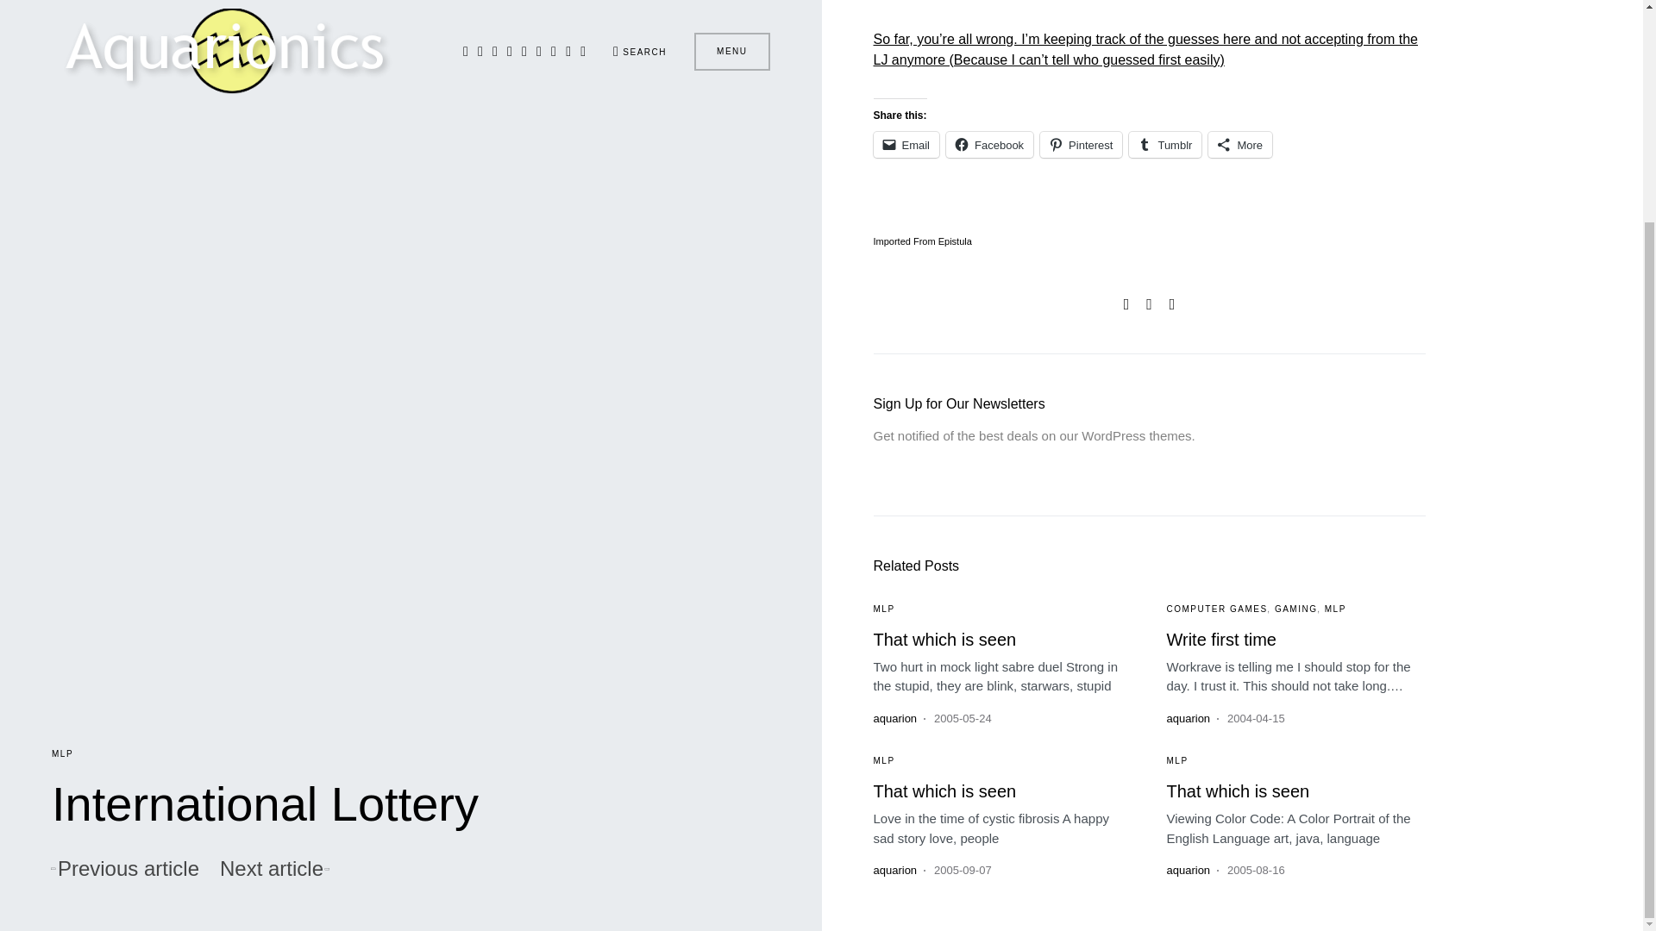 The width and height of the screenshot is (1656, 931). Describe the element at coordinates (989, 145) in the screenshot. I see `Click to share on Facebook` at that location.